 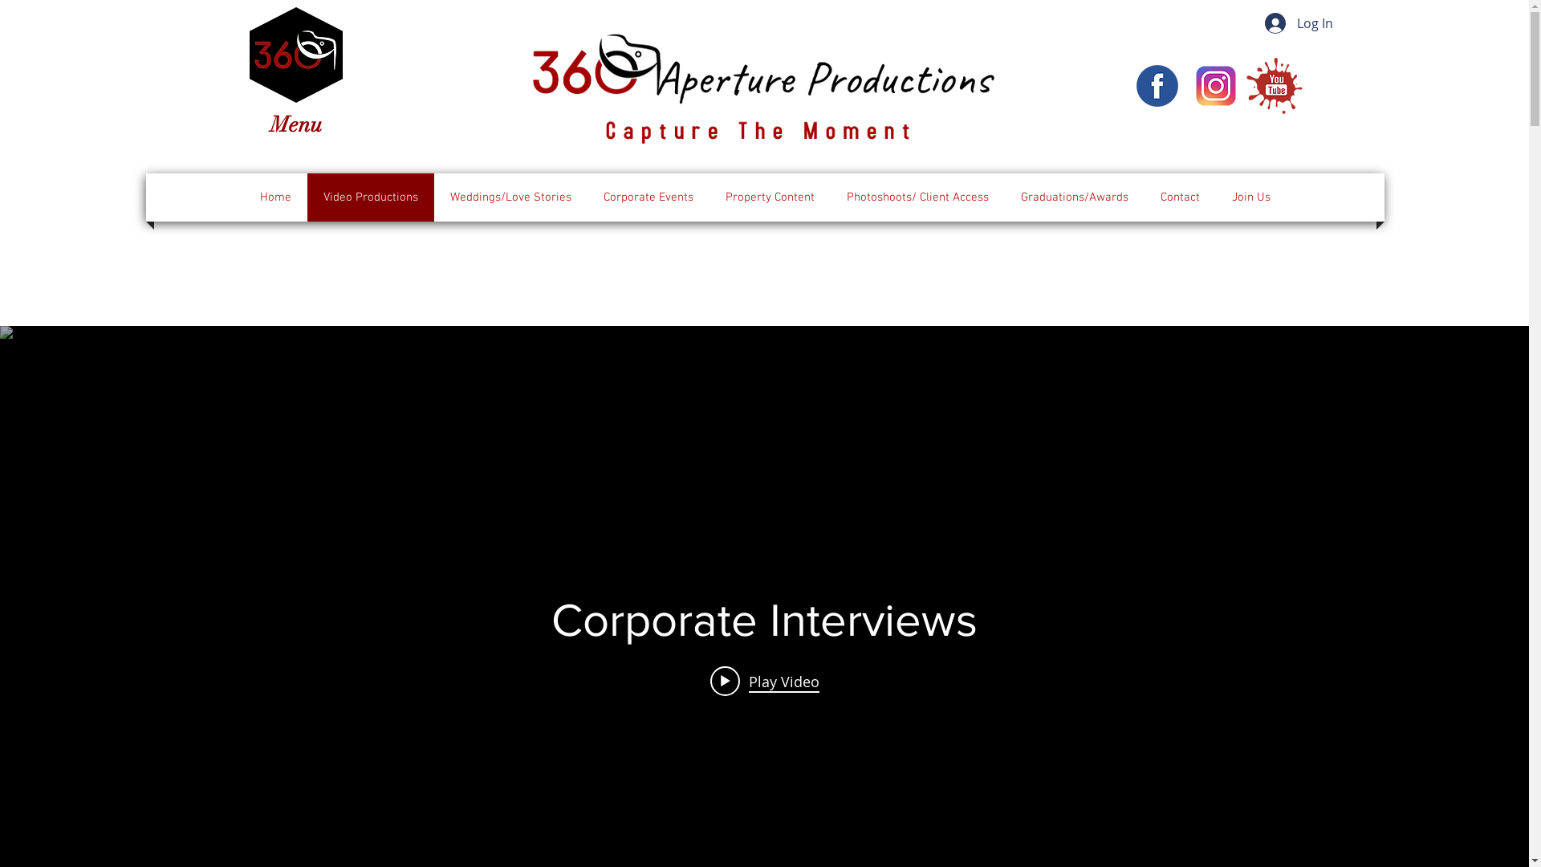 What do you see at coordinates (769, 197) in the screenshot?
I see `Property Content` at bounding box center [769, 197].